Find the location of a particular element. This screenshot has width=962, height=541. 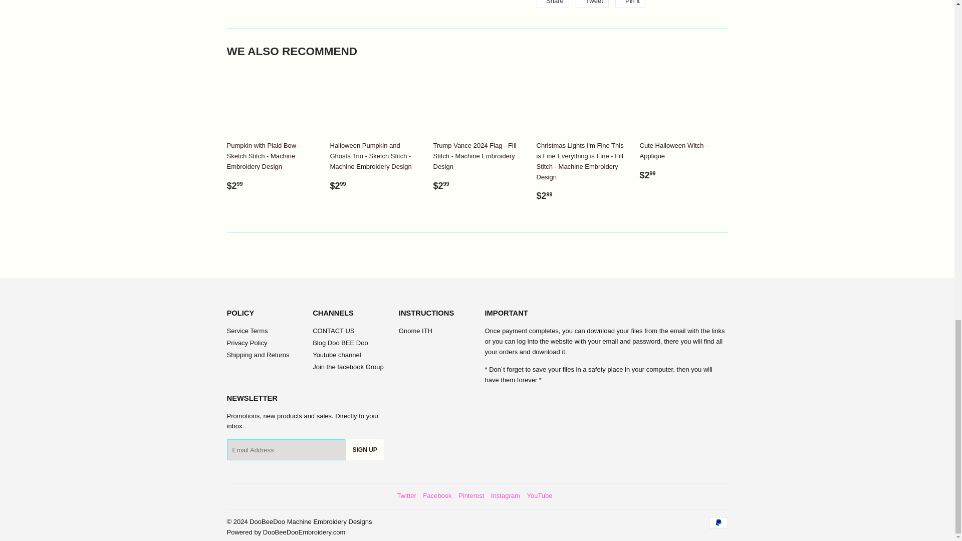

Share on Facebook is located at coordinates (552, 4).